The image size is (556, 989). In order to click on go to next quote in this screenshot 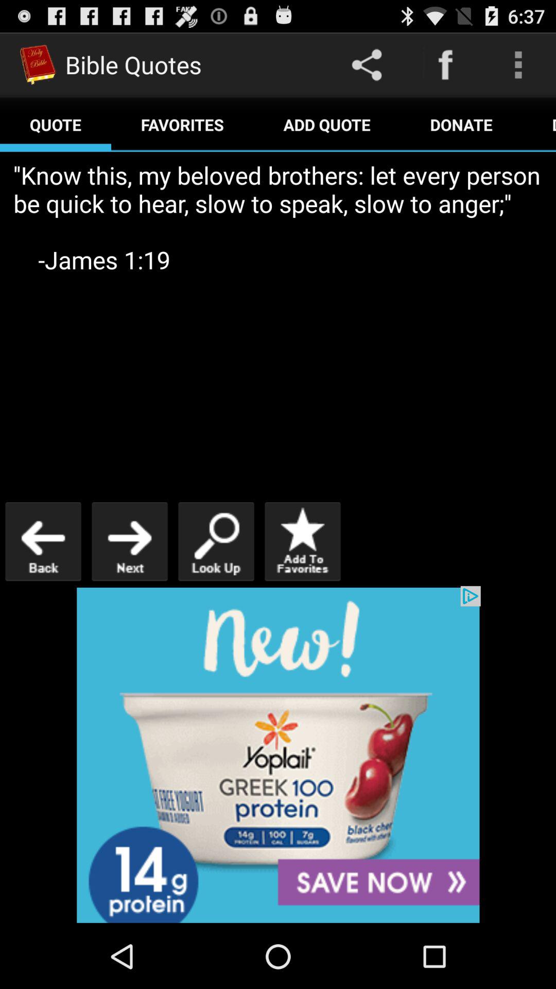, I will do `click(130, 541)`.